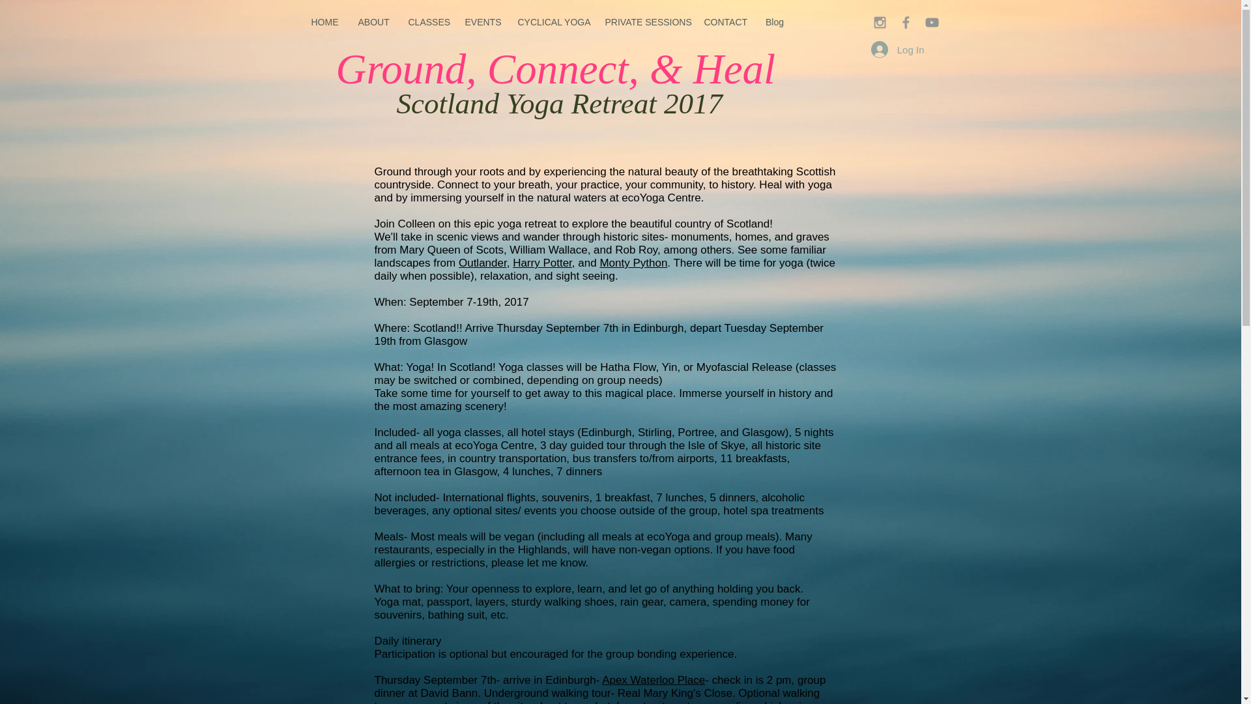 Image resolution: width=1251 pixels, height=704 pixels. Describe the element at coordinates (725, 22) in the screenshot. I see `CONTACT` at that location.